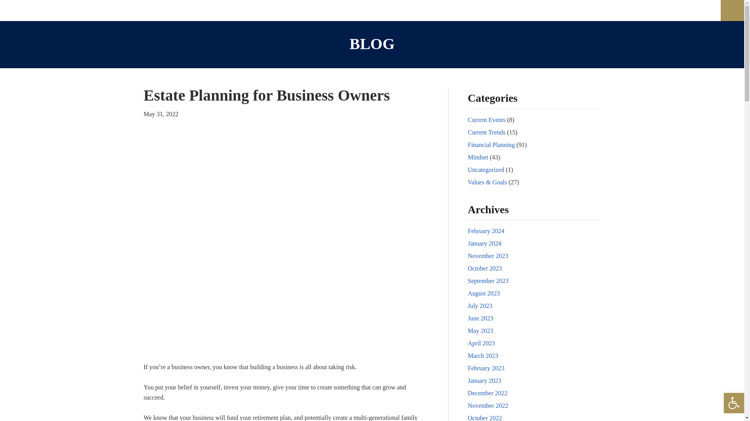 Image resolution: width=750 pixels, height=421 pixels. What do you see at coordinates (580, 10) in the screenshot?
I see `CONNECT` at bounding box center [580, 10].